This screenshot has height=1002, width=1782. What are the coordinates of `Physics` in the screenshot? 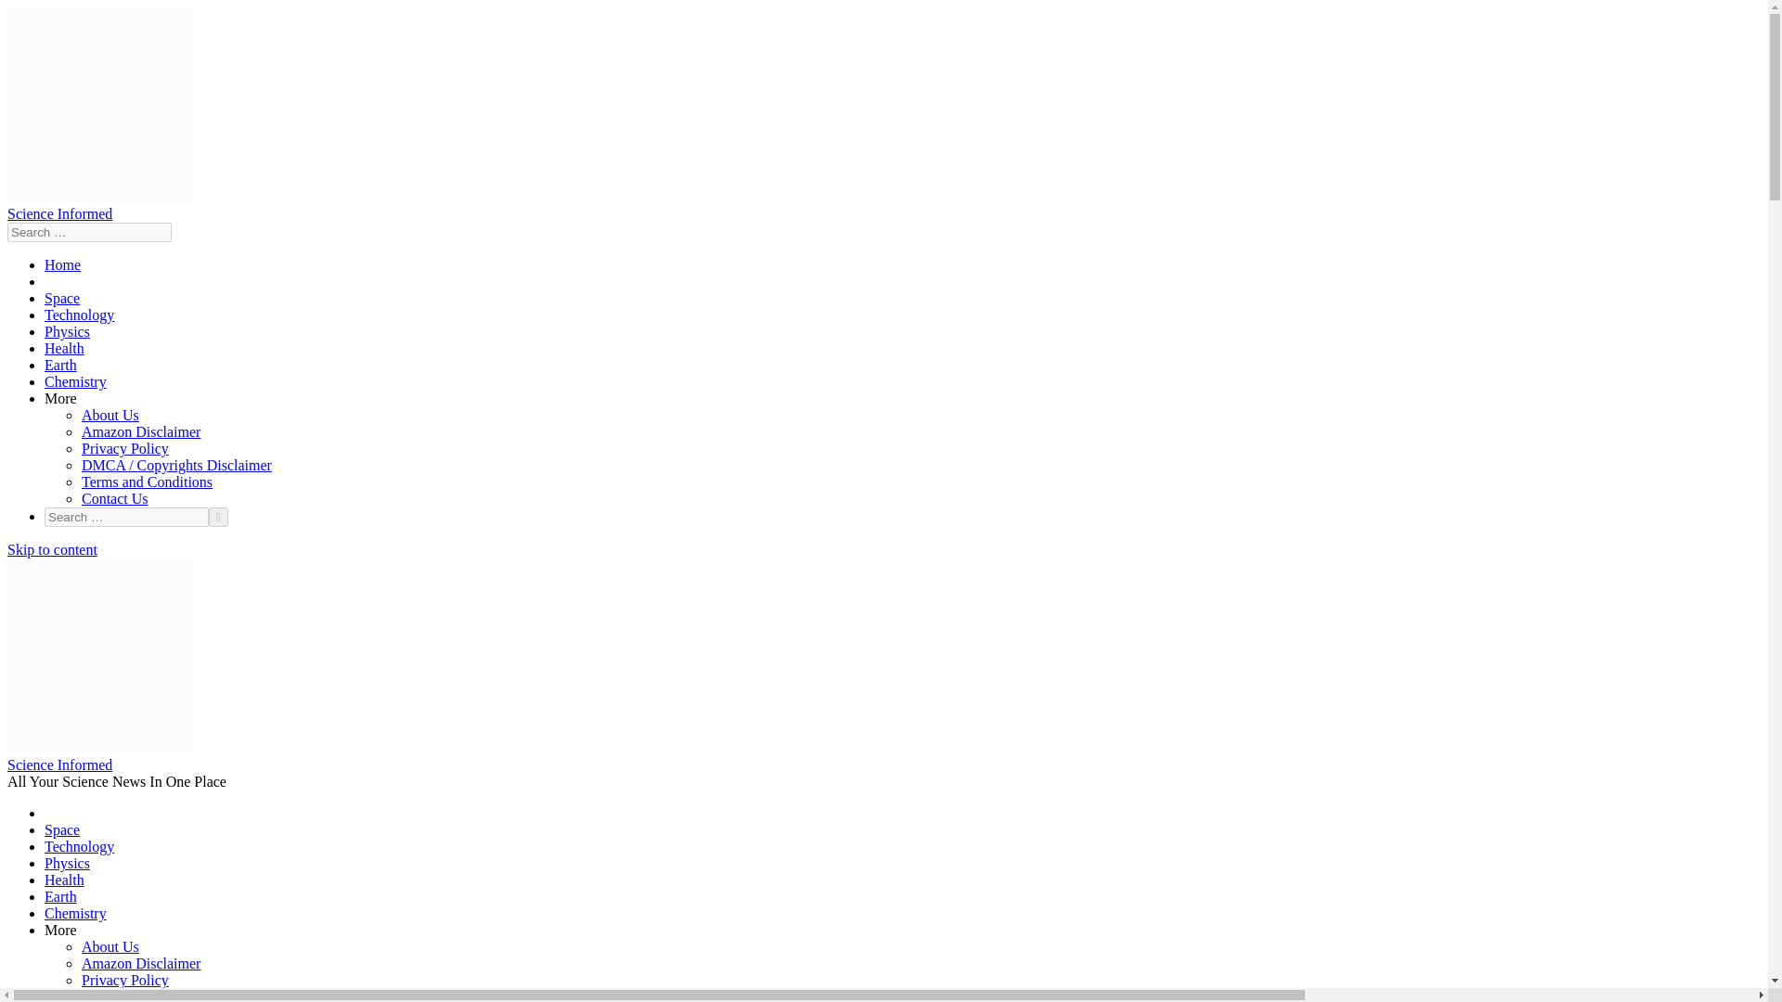 It's located at (67, 331).